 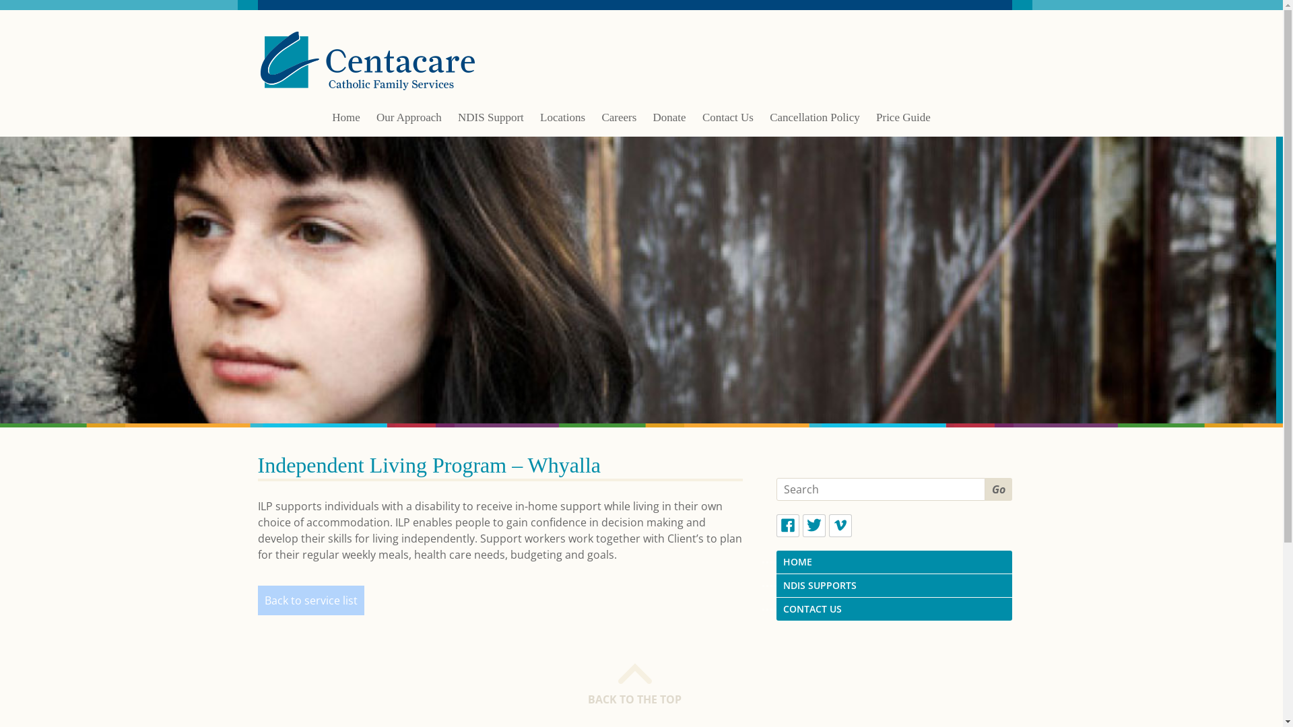 I want to click on HOME, so click(x=894, y=562).